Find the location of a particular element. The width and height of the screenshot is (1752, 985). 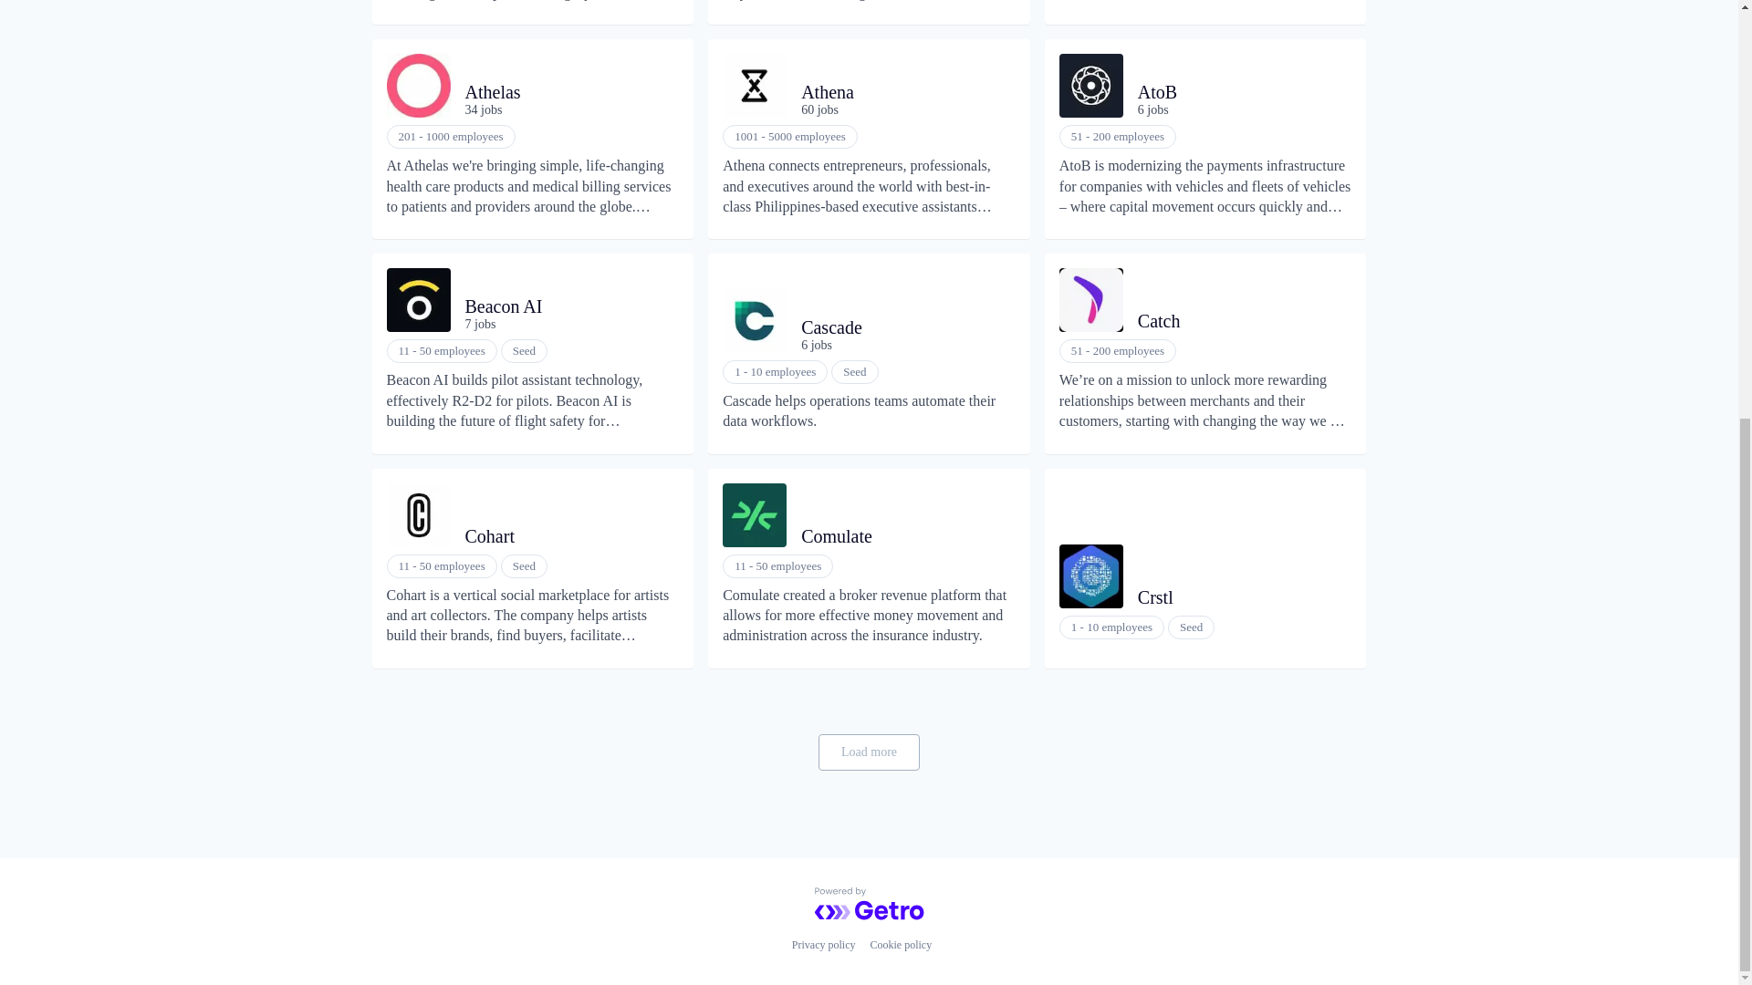

Athelas is located at coordinates (566, 91).